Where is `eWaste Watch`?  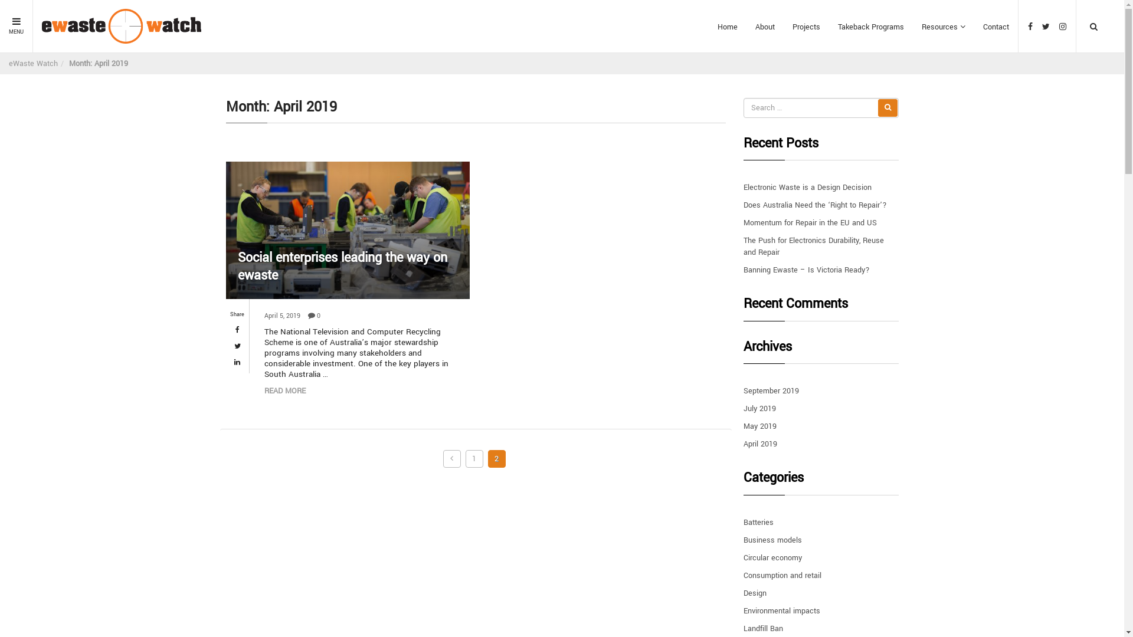 eWaste Watch is located at coordinates (33, 64).